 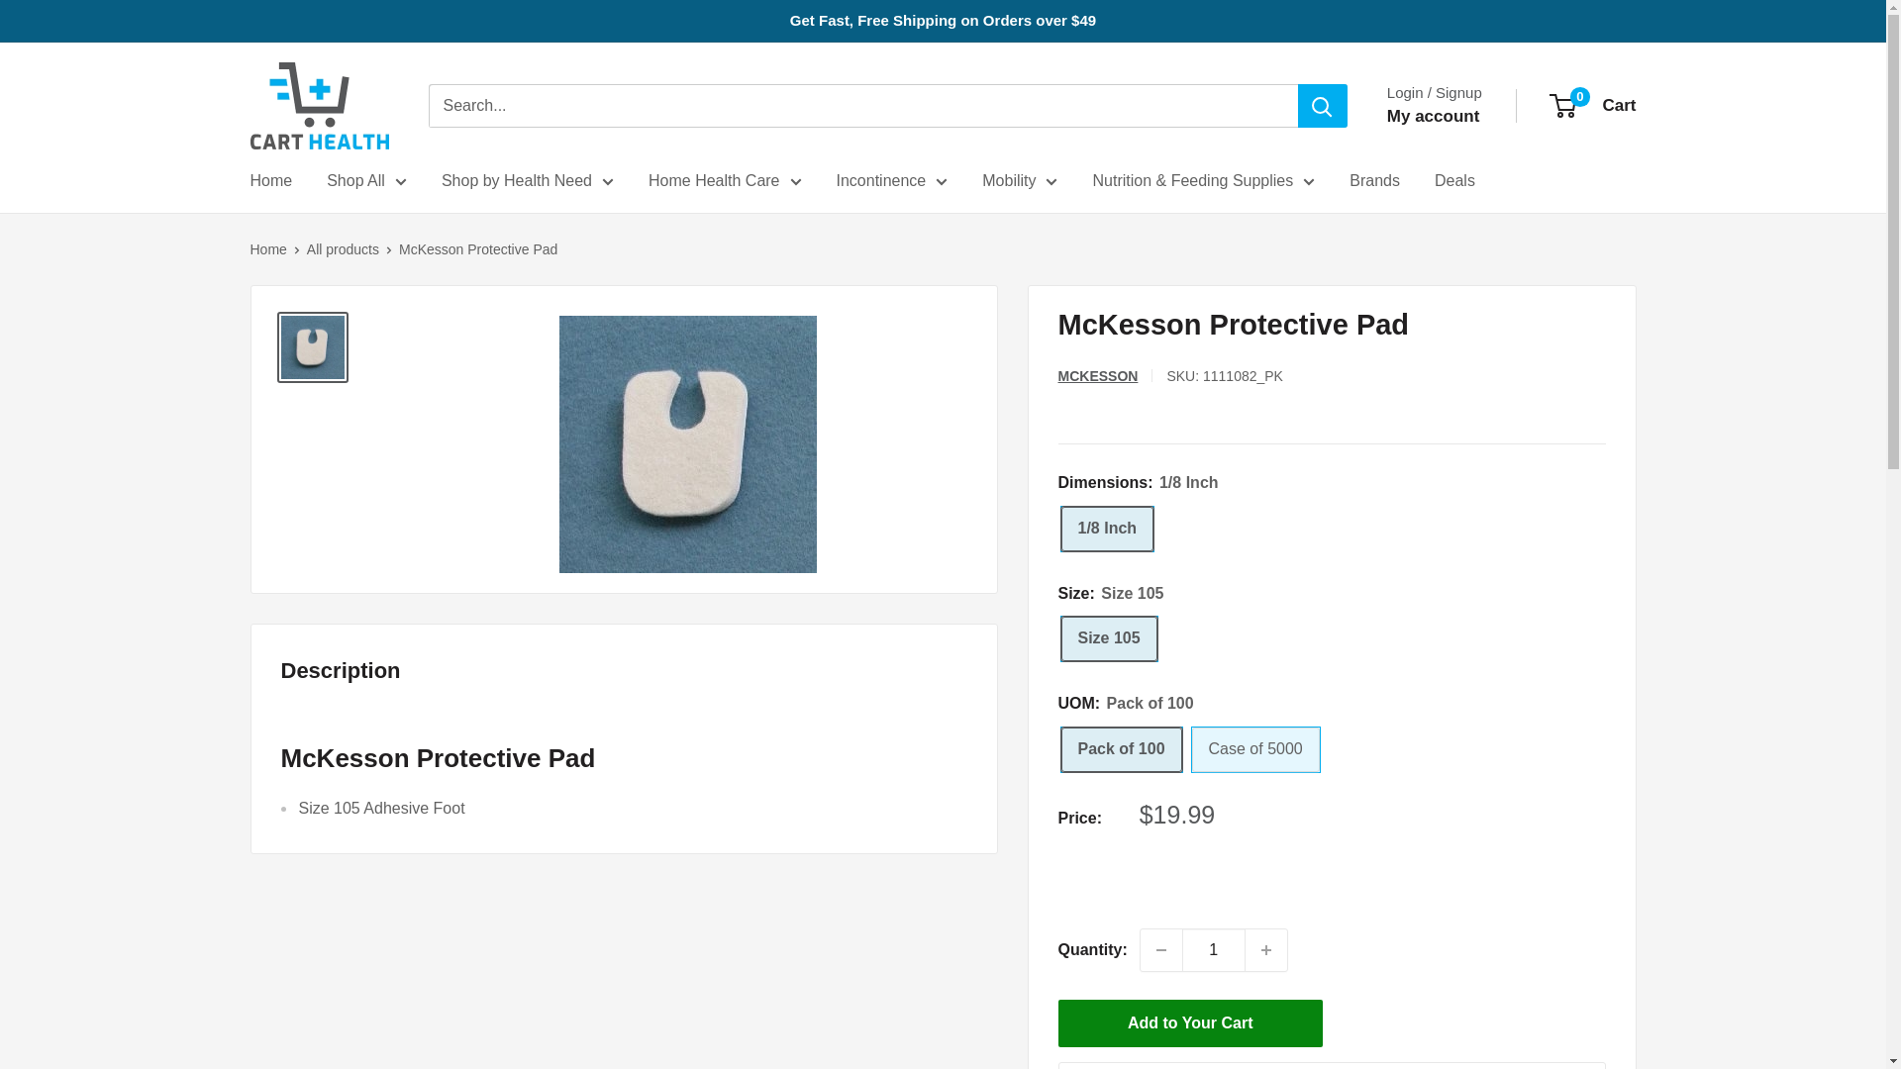 What do you see at coordinates (1594, 105) in the screenshot?
I see `Shop All` at bounding box center [1594, 105].